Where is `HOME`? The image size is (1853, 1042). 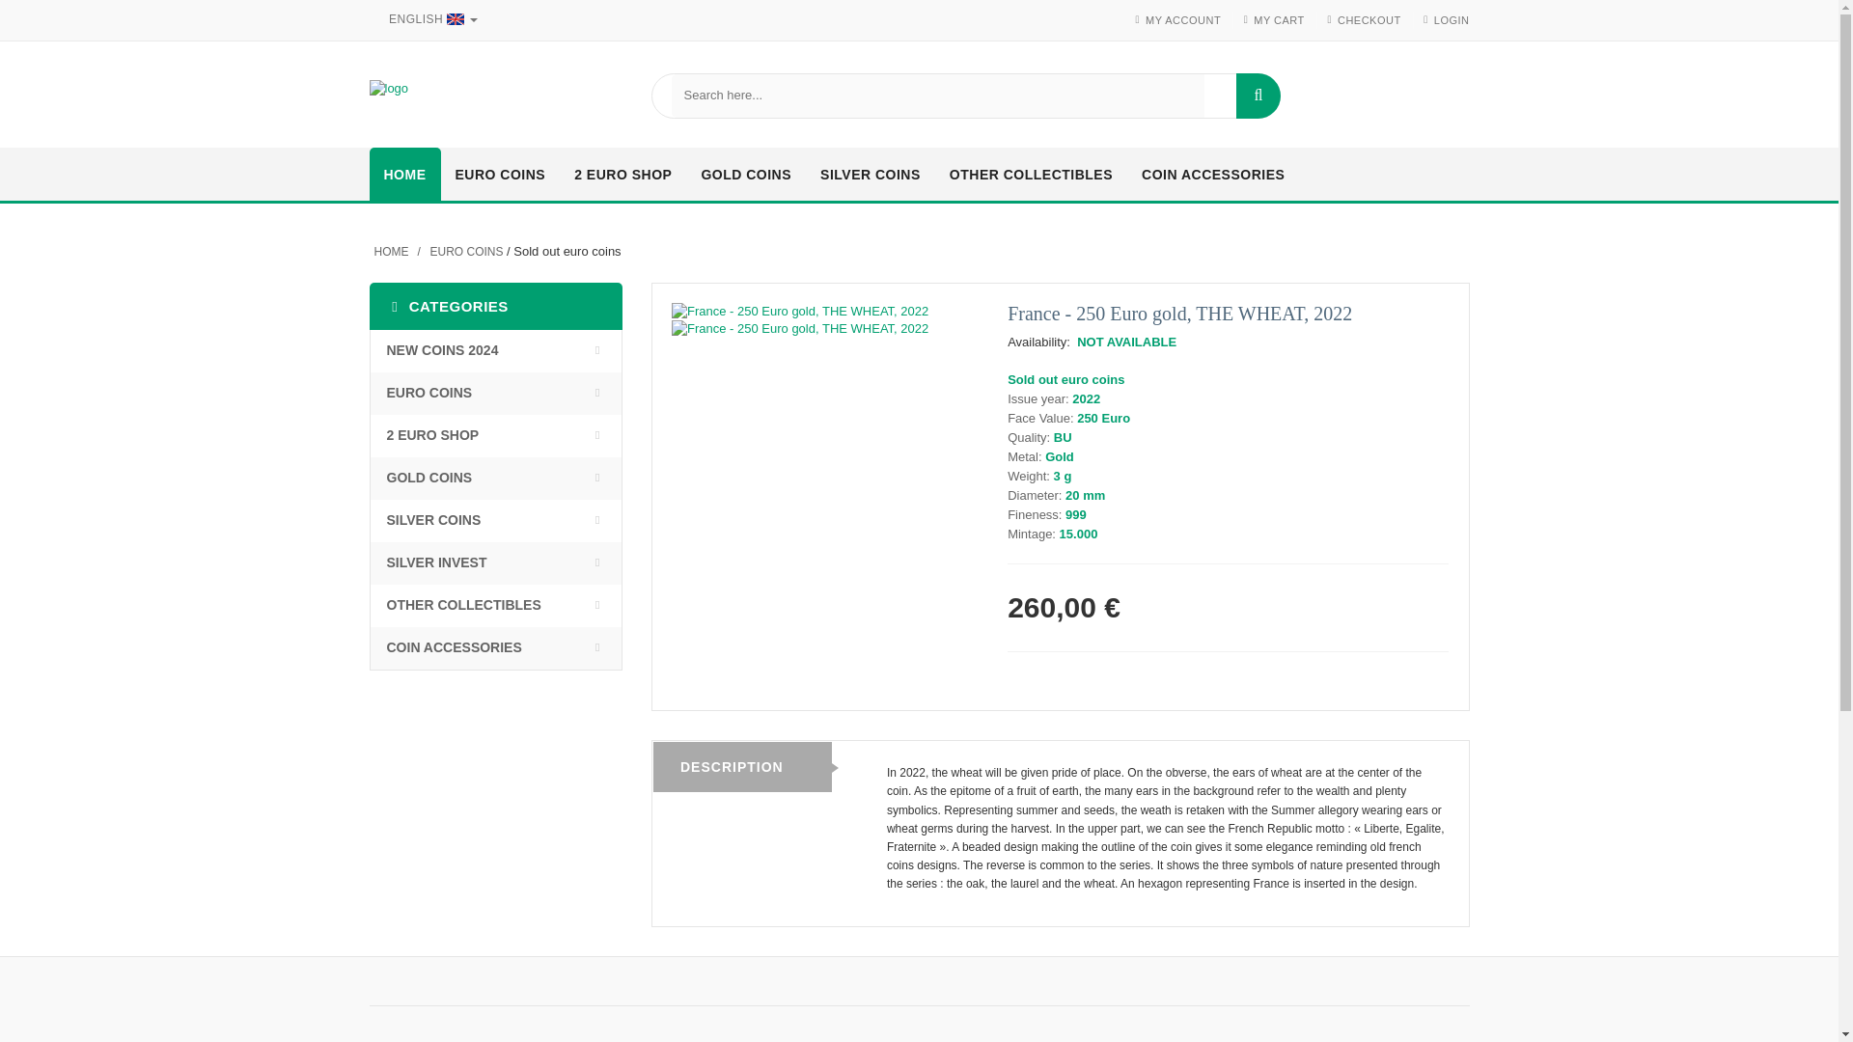 HOME is located at coordinates (404, 176).